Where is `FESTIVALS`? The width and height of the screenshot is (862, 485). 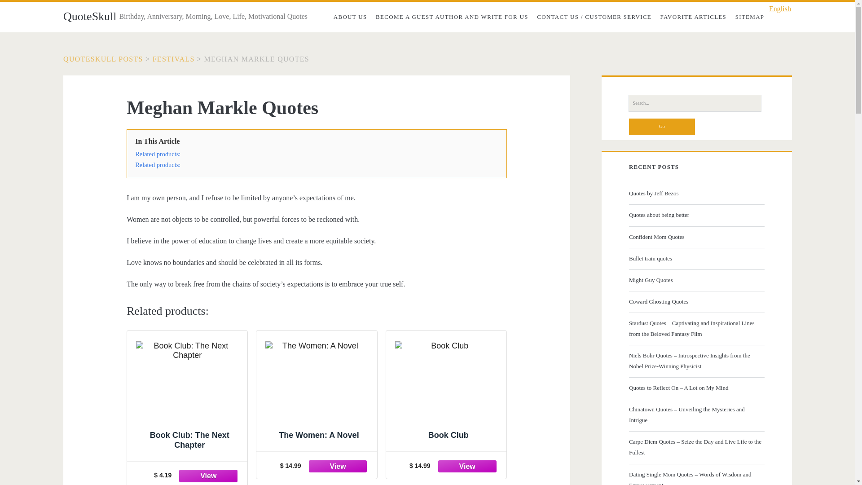 FESTIVALS is located at coordinates (173, 59).